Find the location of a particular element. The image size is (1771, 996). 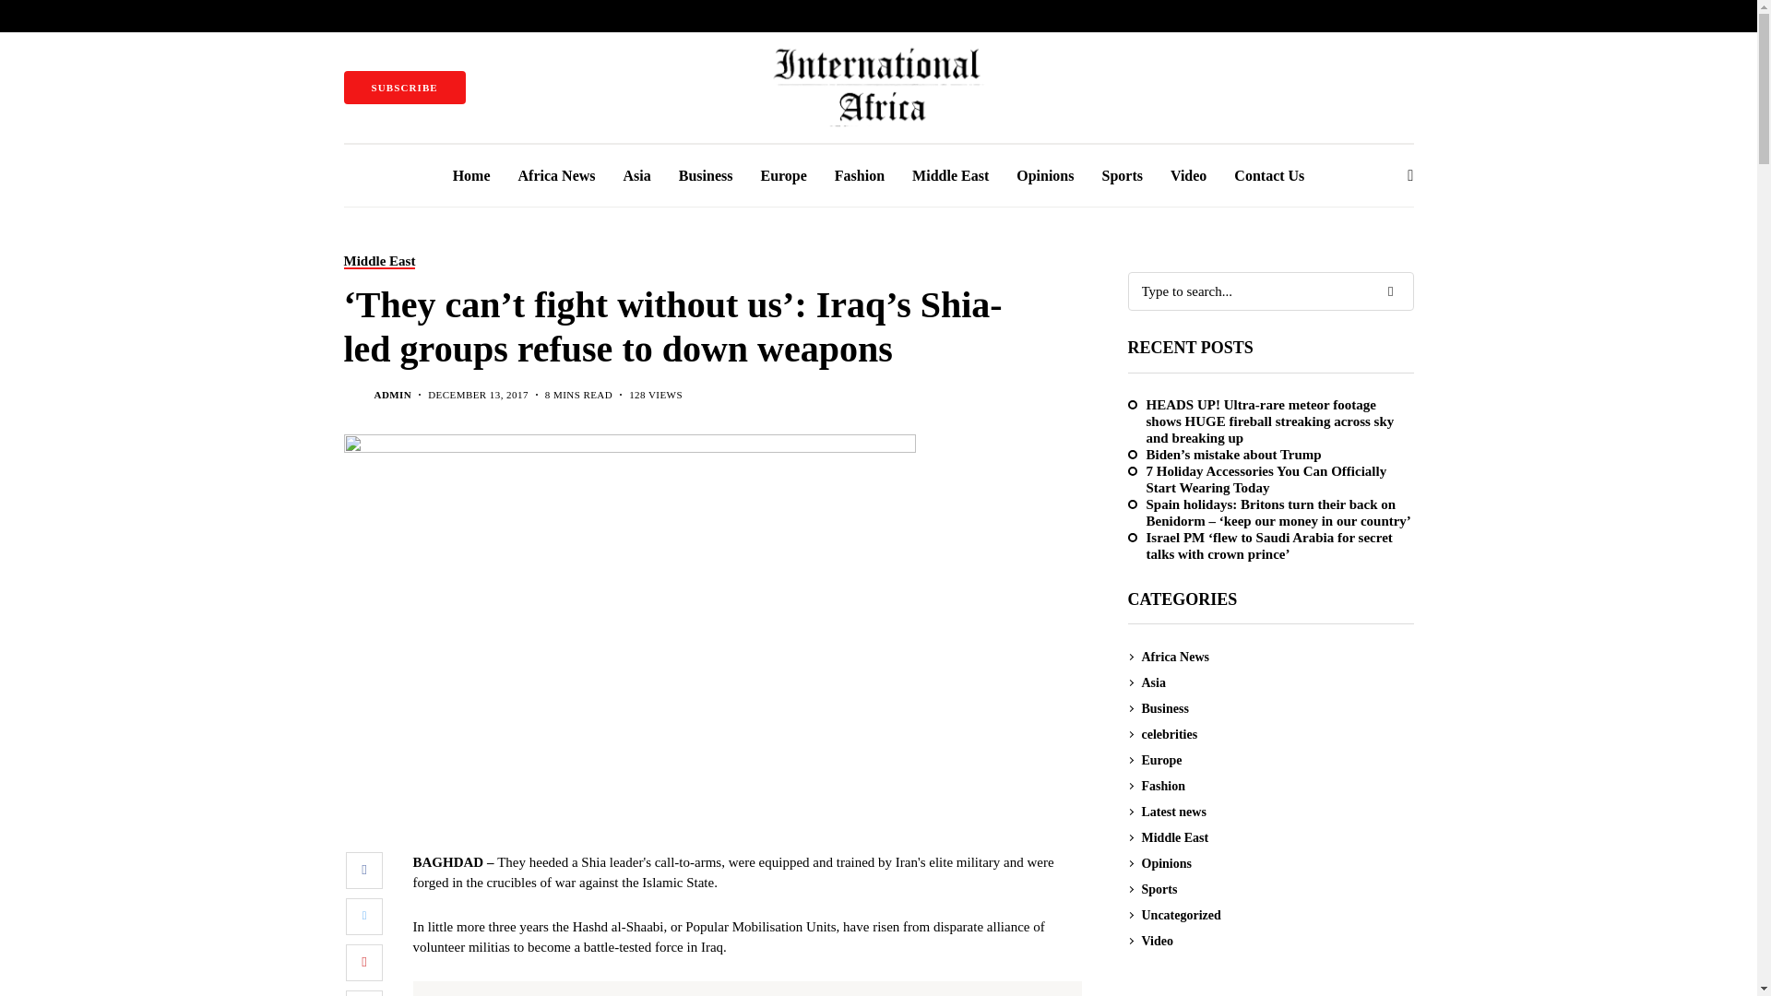

ADMIN is located at coordinates (393, 395).